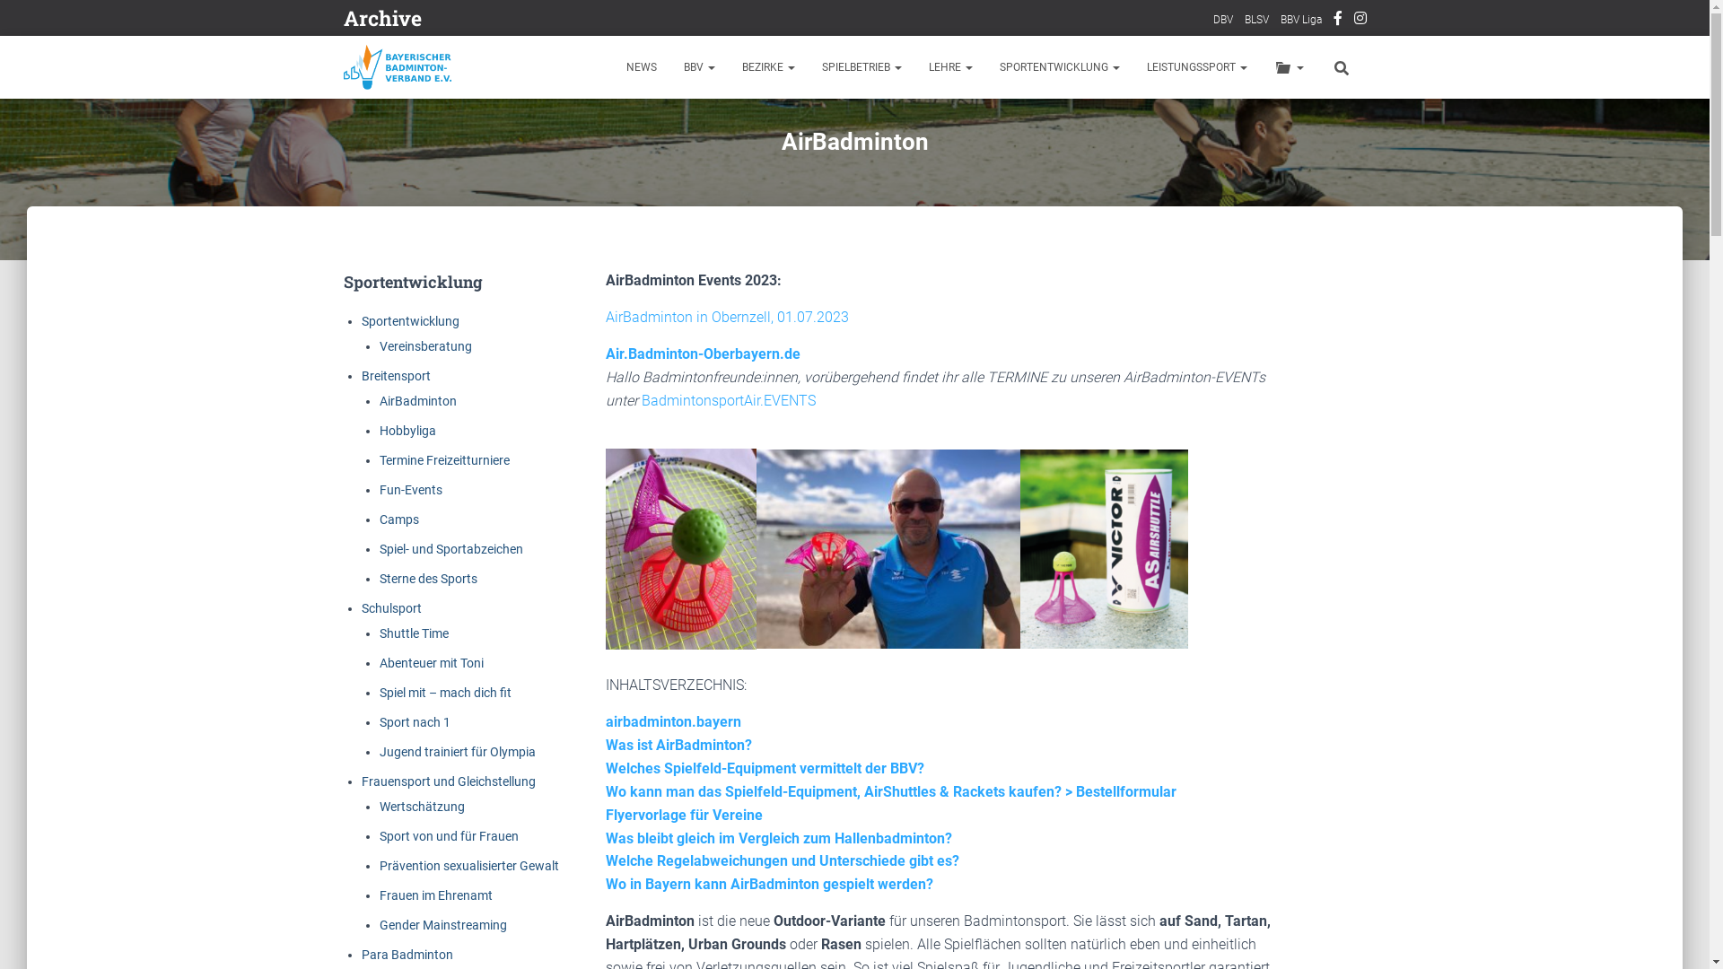 The image size is (1723, 969). I want to click on Juni 2019, so click(781, 345).